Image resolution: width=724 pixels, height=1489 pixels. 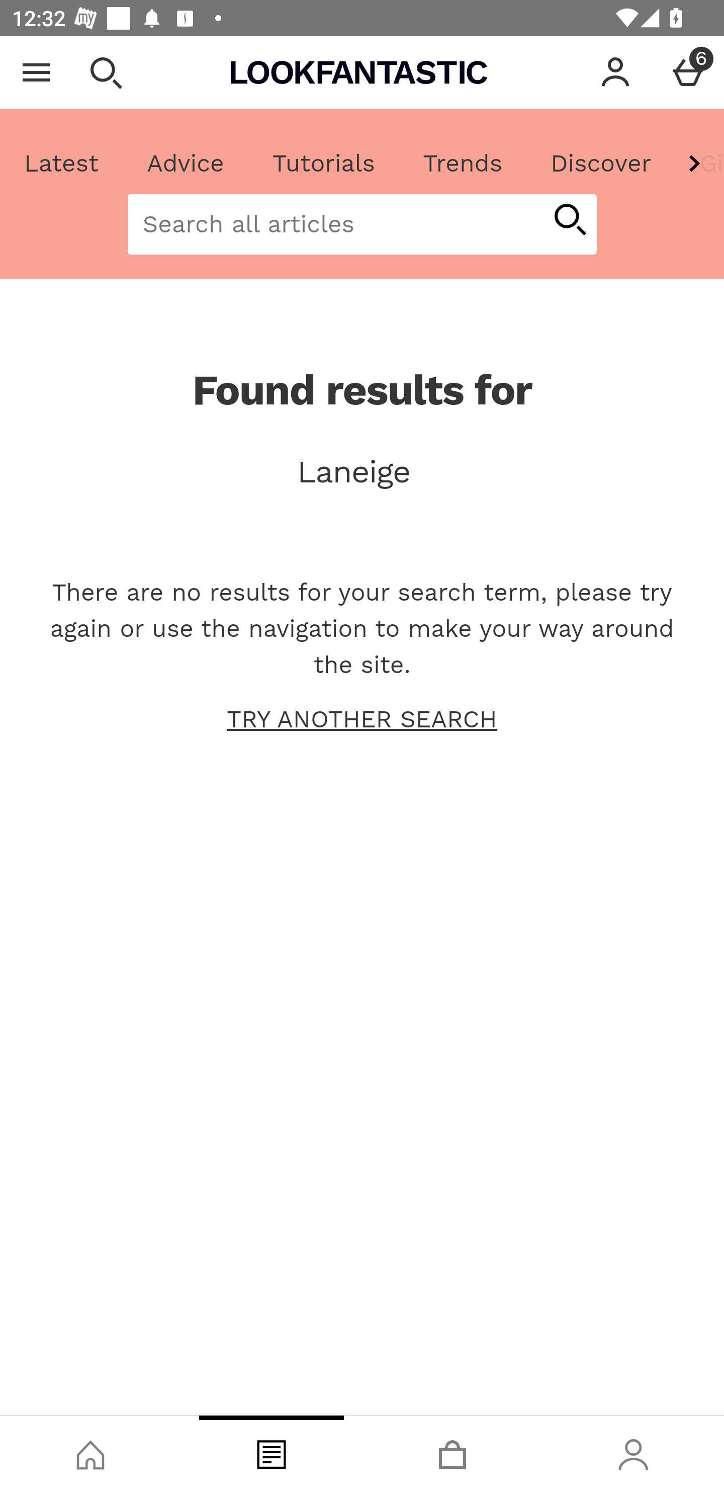 I want to click on Lookfantastic USA Home page, so click(x=359, y=72).